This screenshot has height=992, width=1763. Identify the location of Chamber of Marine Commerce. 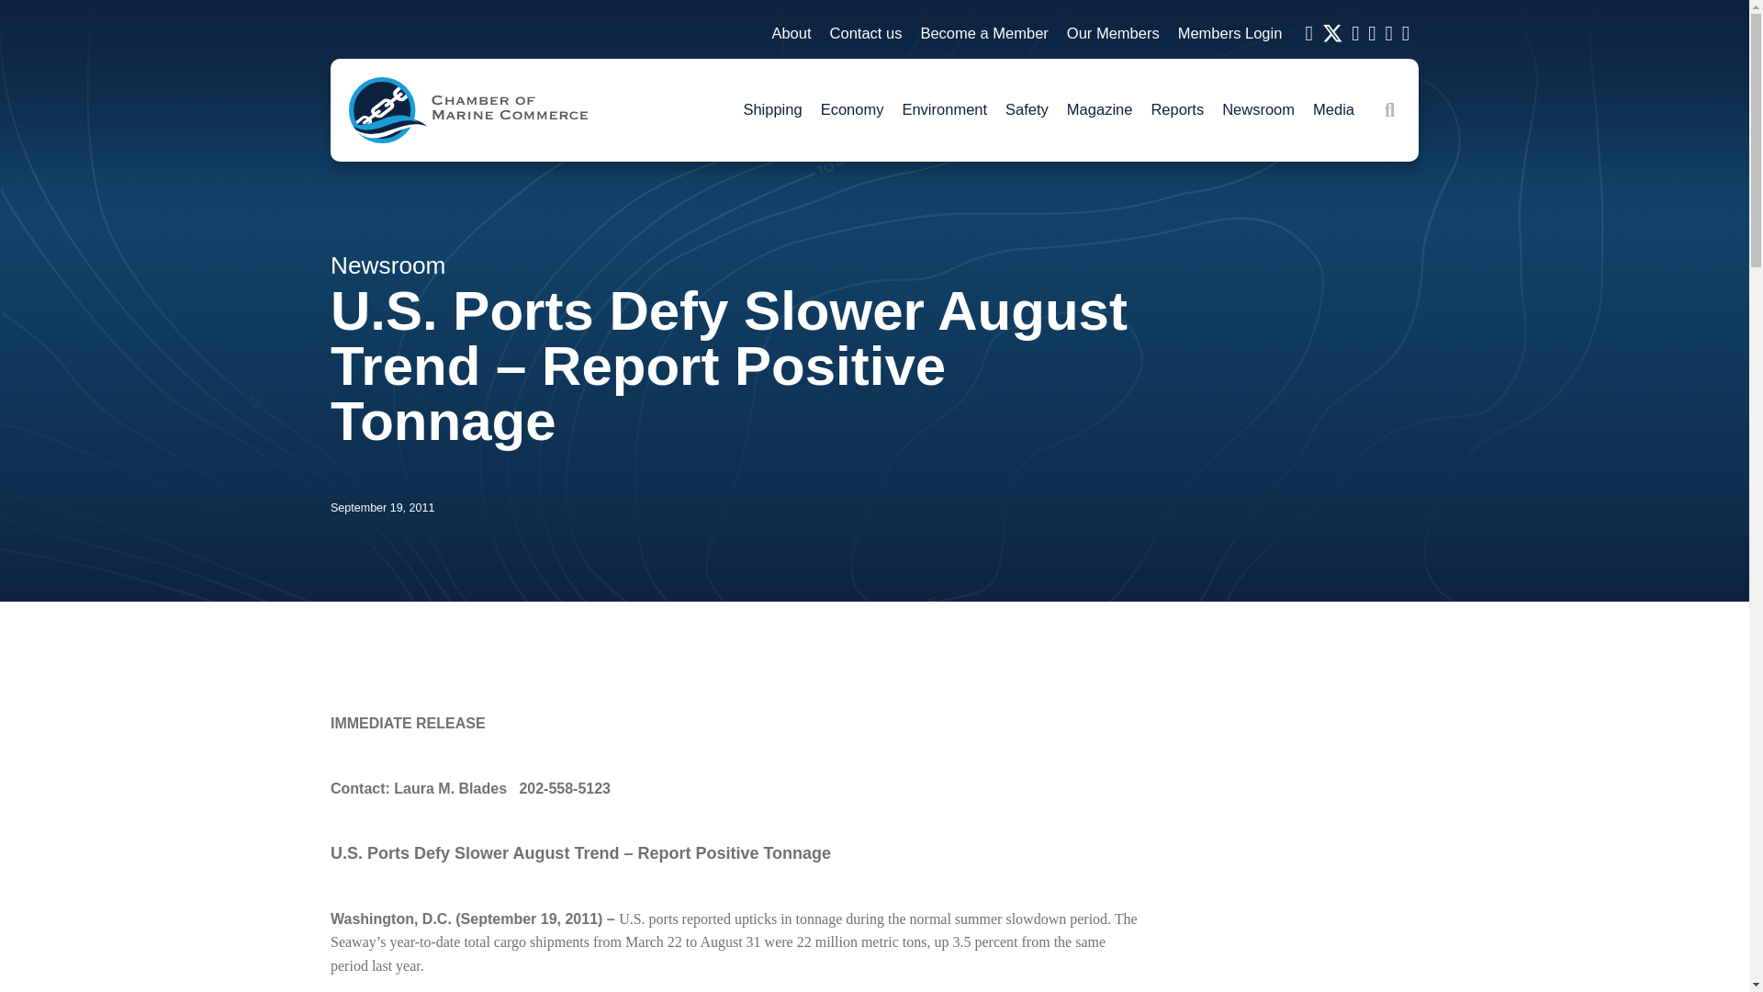
(468, 110).